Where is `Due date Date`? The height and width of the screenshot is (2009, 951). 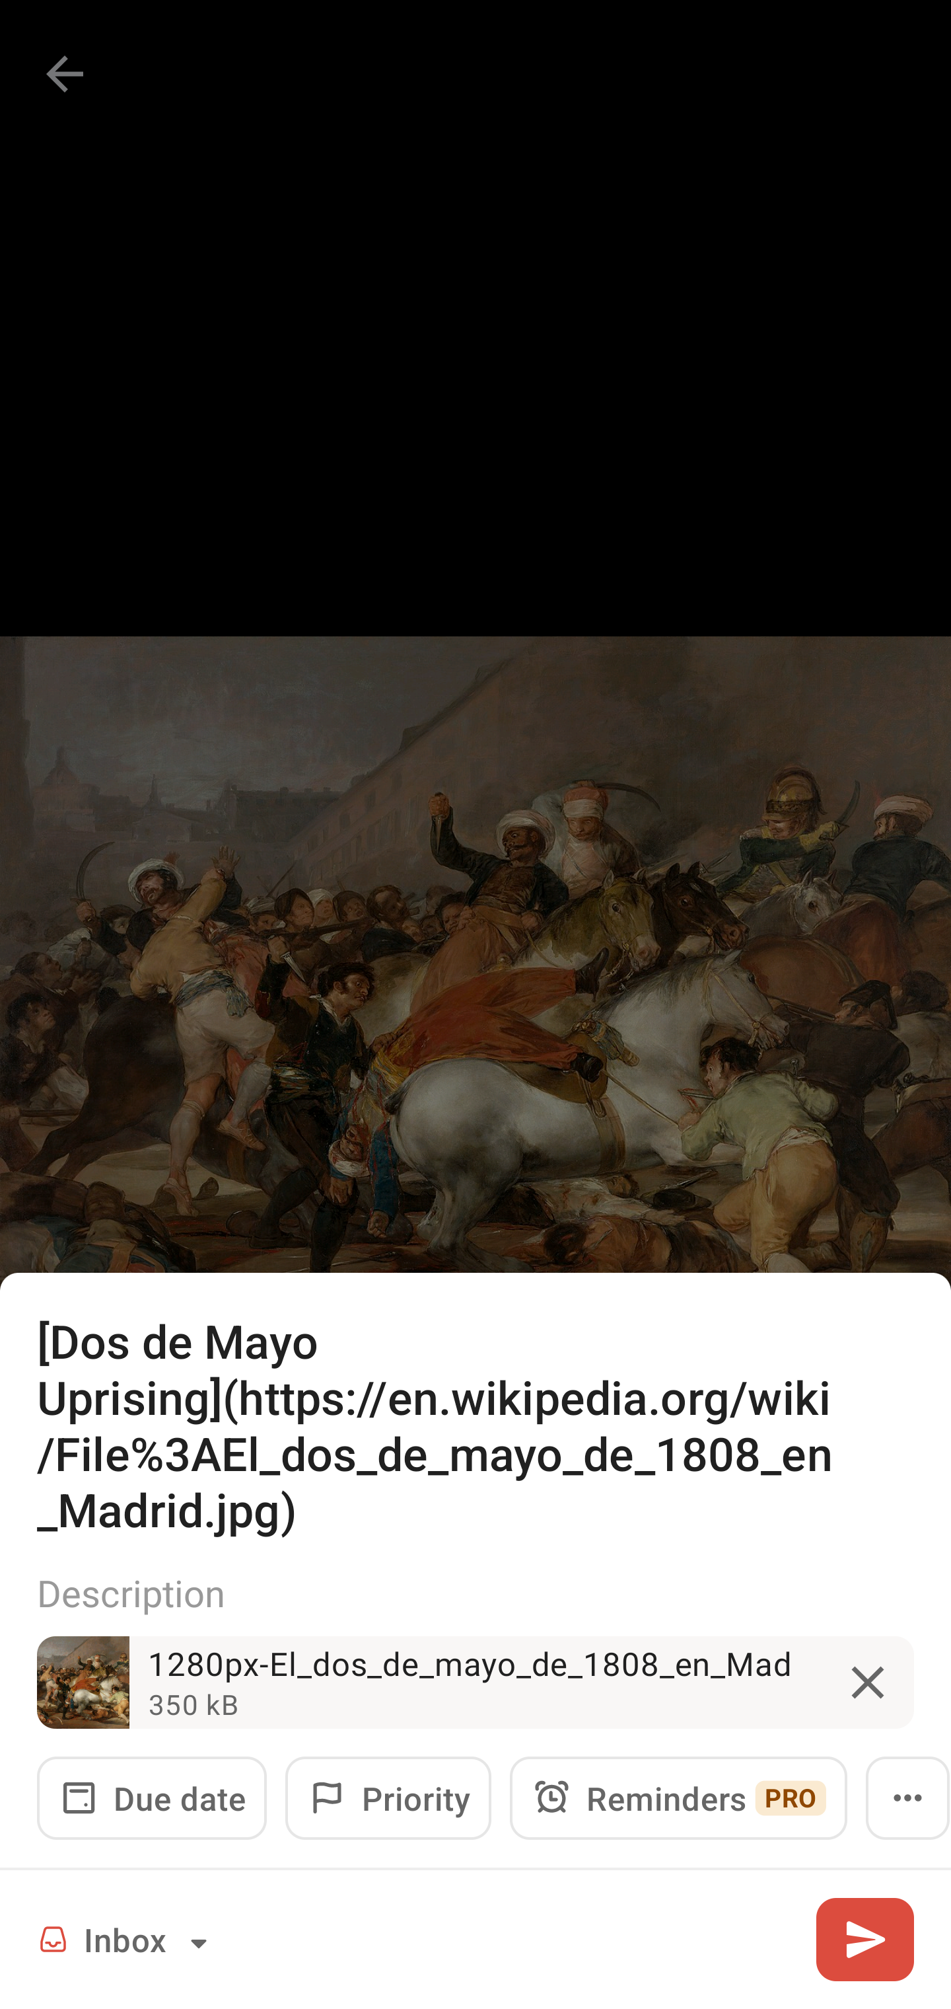
Due date Date is located at coordinates (152, 1798).